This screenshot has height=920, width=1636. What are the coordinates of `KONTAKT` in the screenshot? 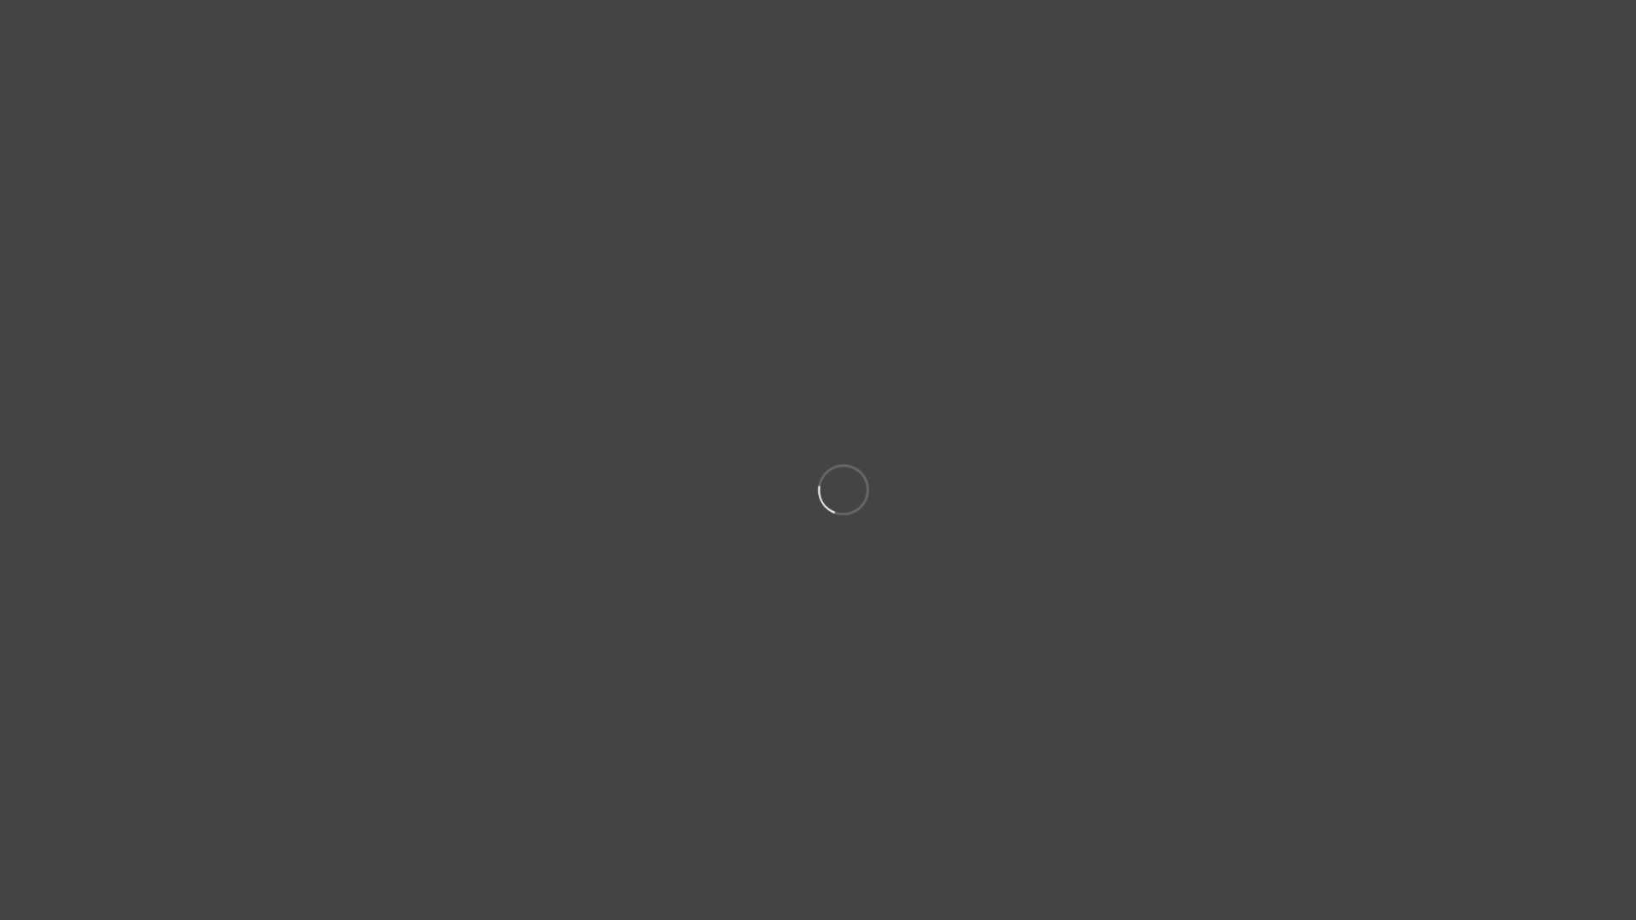 It's located at (1278, 72).